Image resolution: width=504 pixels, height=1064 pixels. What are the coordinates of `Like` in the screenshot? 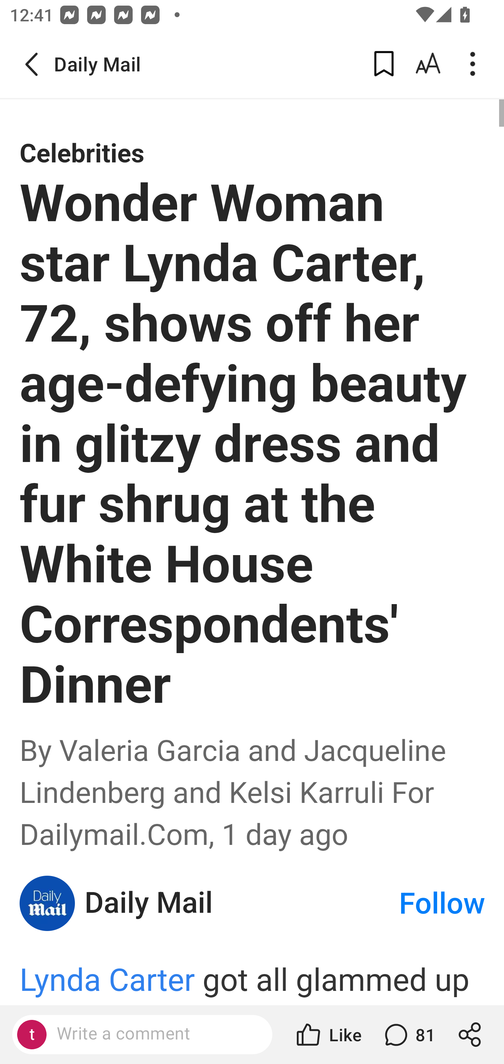 It's located at (328, 1035).